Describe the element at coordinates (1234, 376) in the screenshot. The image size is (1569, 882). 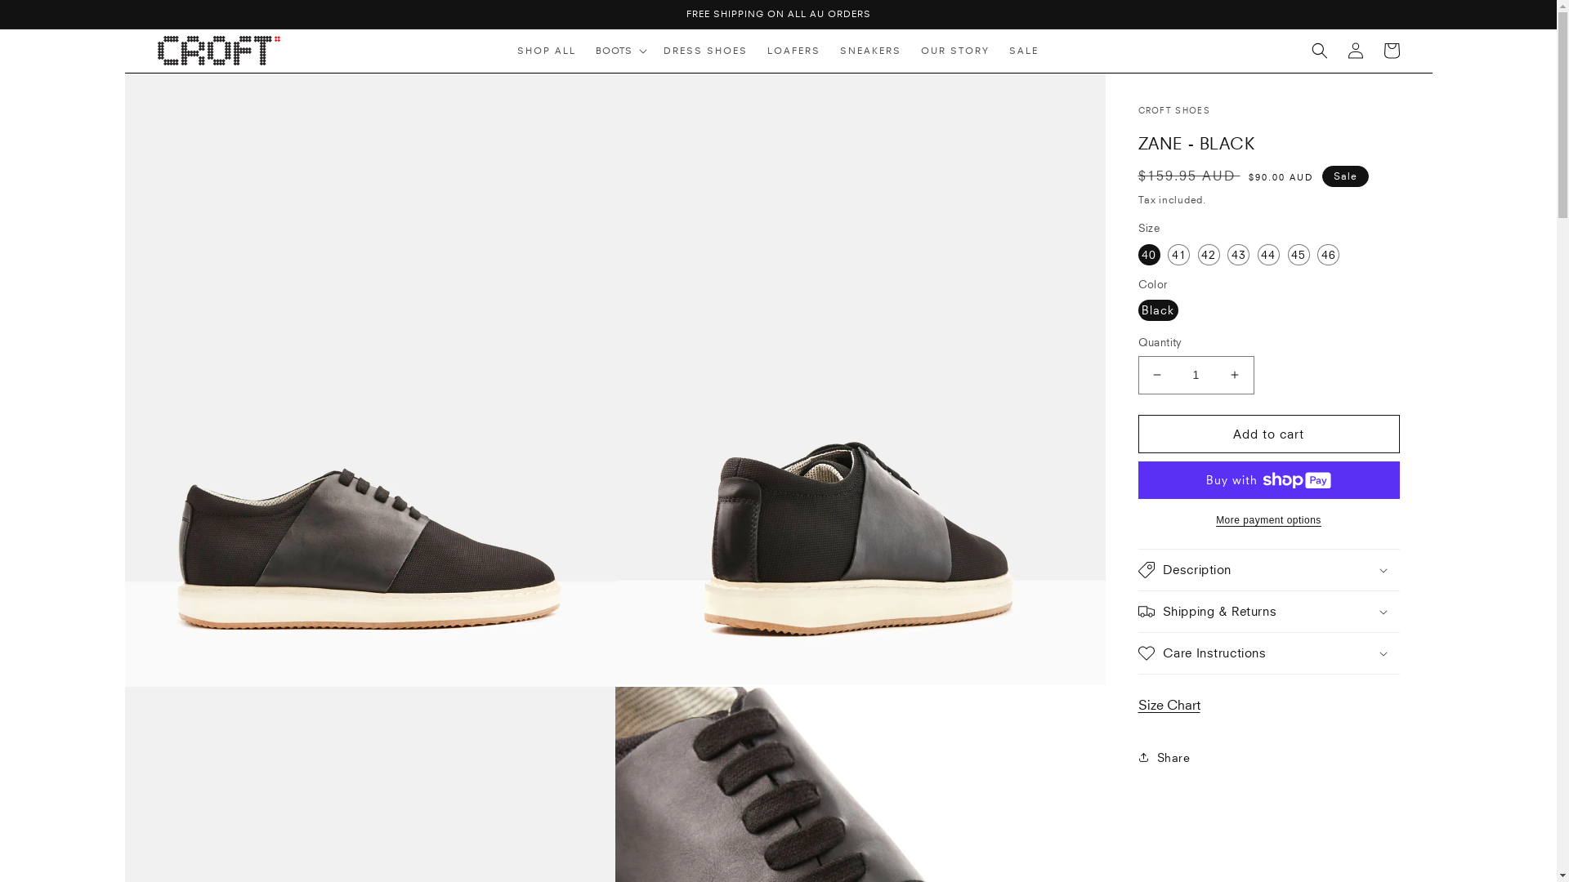
I see `Increase quantity for ZANE - BLACK` at that location.